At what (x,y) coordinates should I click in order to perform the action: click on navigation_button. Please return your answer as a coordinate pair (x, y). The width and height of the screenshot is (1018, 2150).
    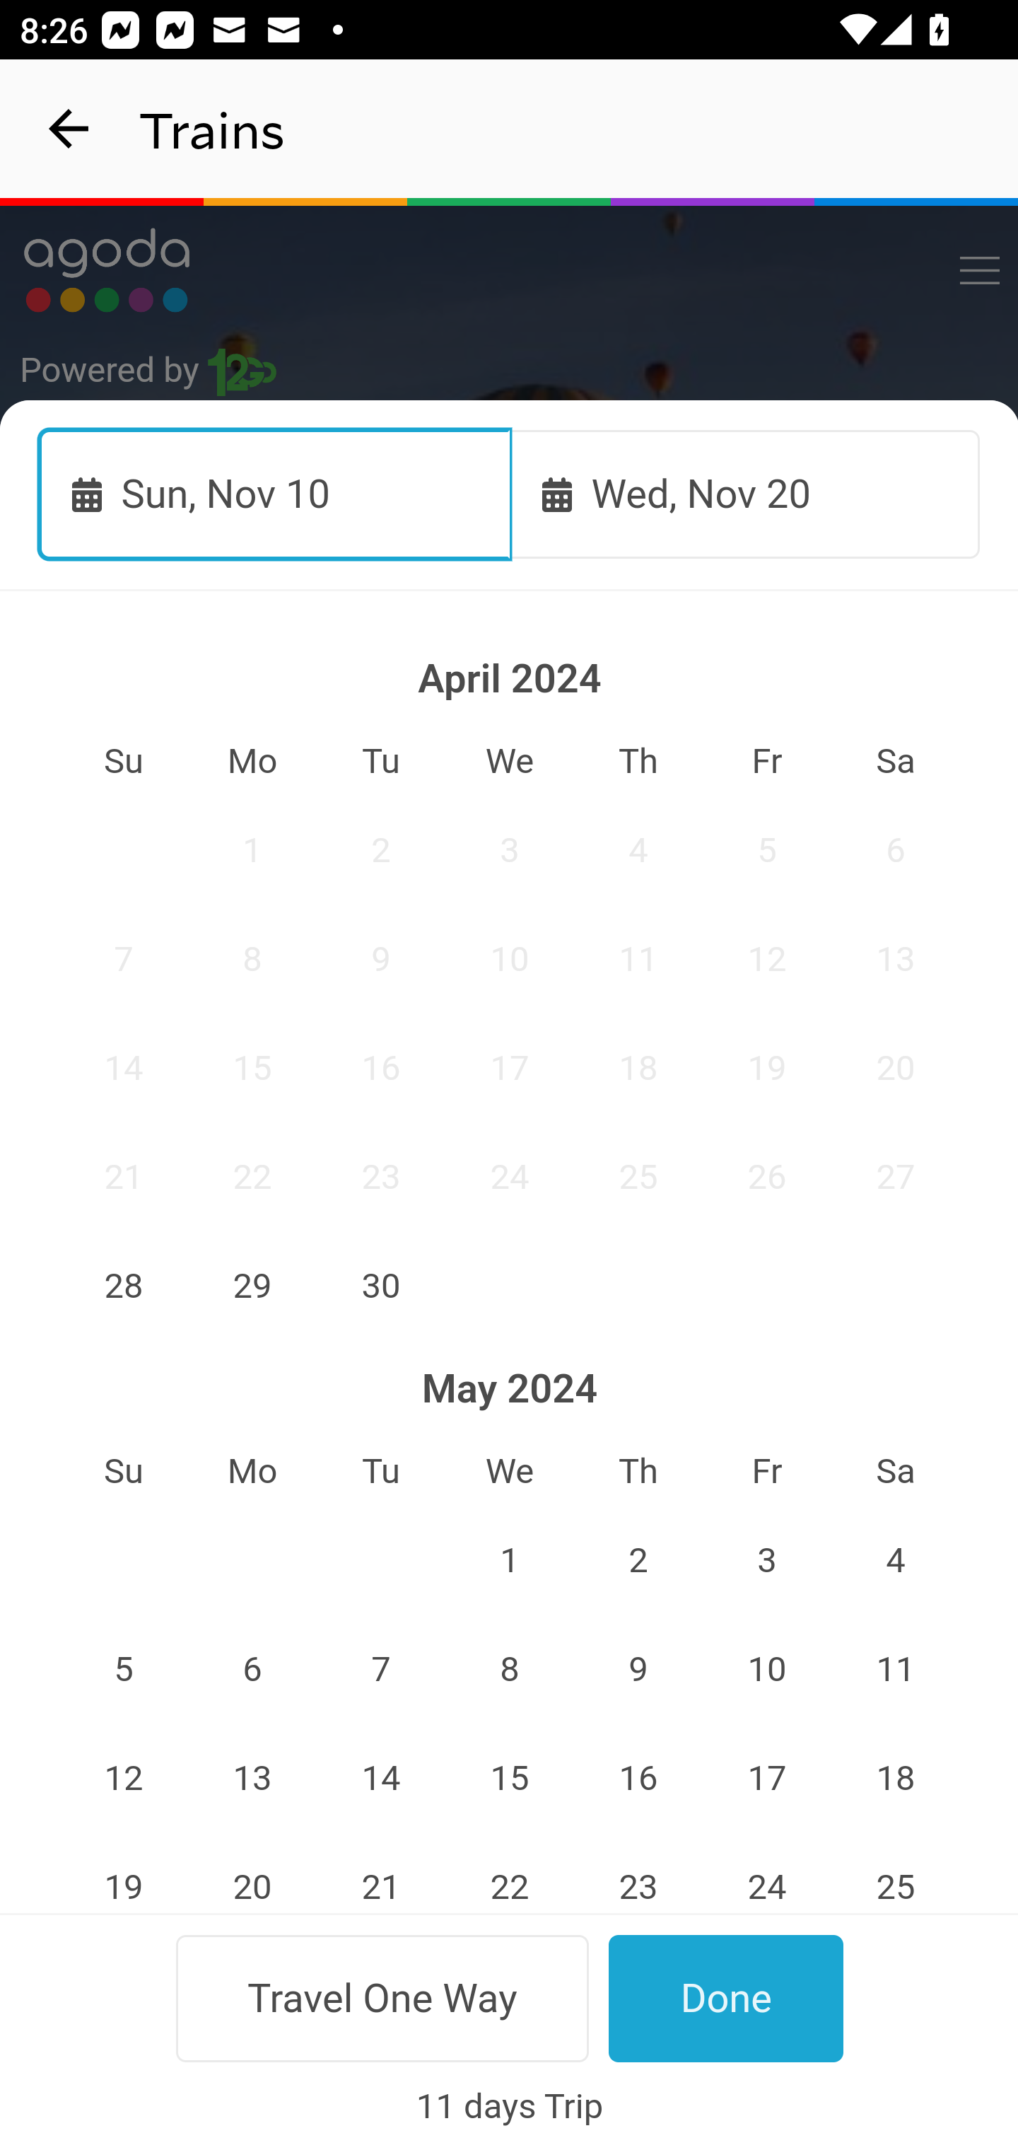
    Looking at the image, I should click on (69, 129).